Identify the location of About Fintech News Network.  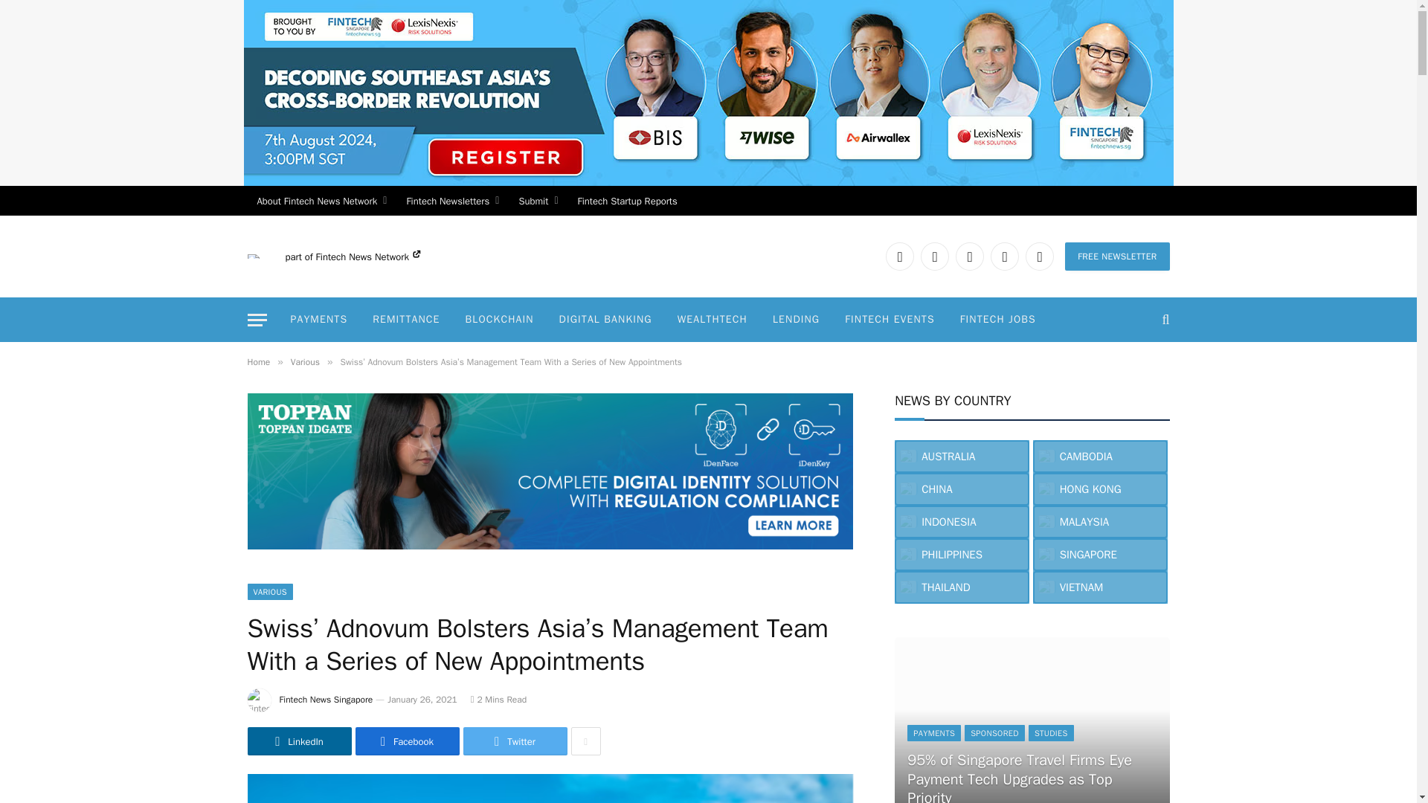
(321, 201).